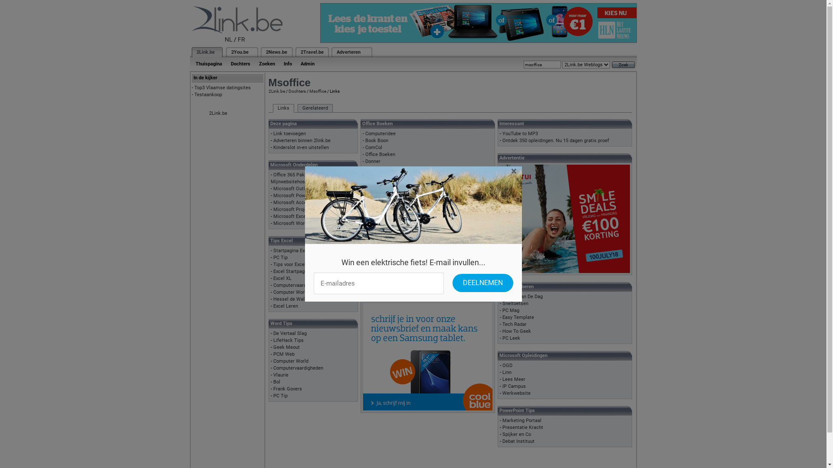  I want to click on Microsoft Outlook, so click(293, 189).